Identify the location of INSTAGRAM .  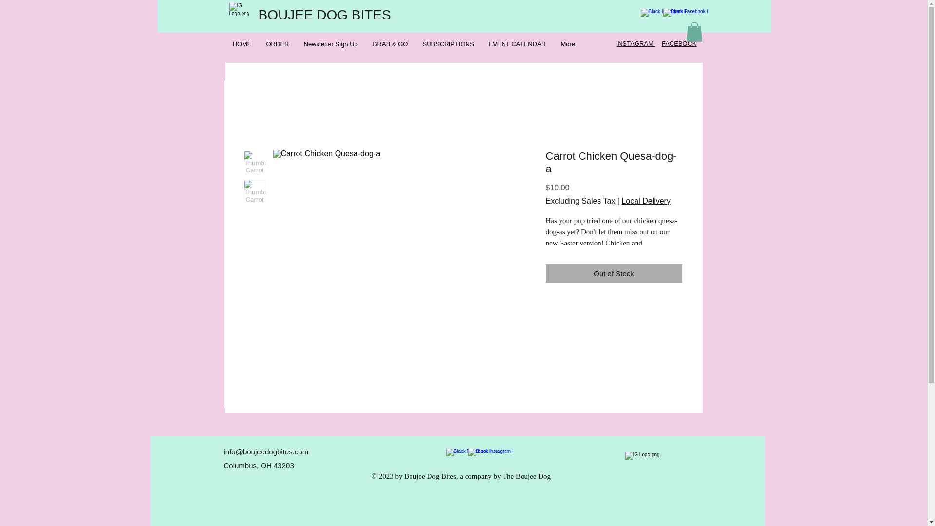
(636, 44).